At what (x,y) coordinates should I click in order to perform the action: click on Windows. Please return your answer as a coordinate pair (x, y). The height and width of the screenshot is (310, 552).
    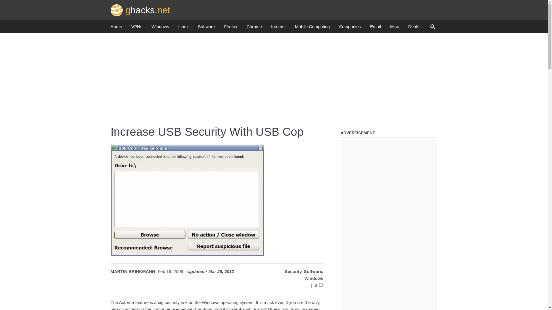
    Looking at the image, I should click on (160, 28).